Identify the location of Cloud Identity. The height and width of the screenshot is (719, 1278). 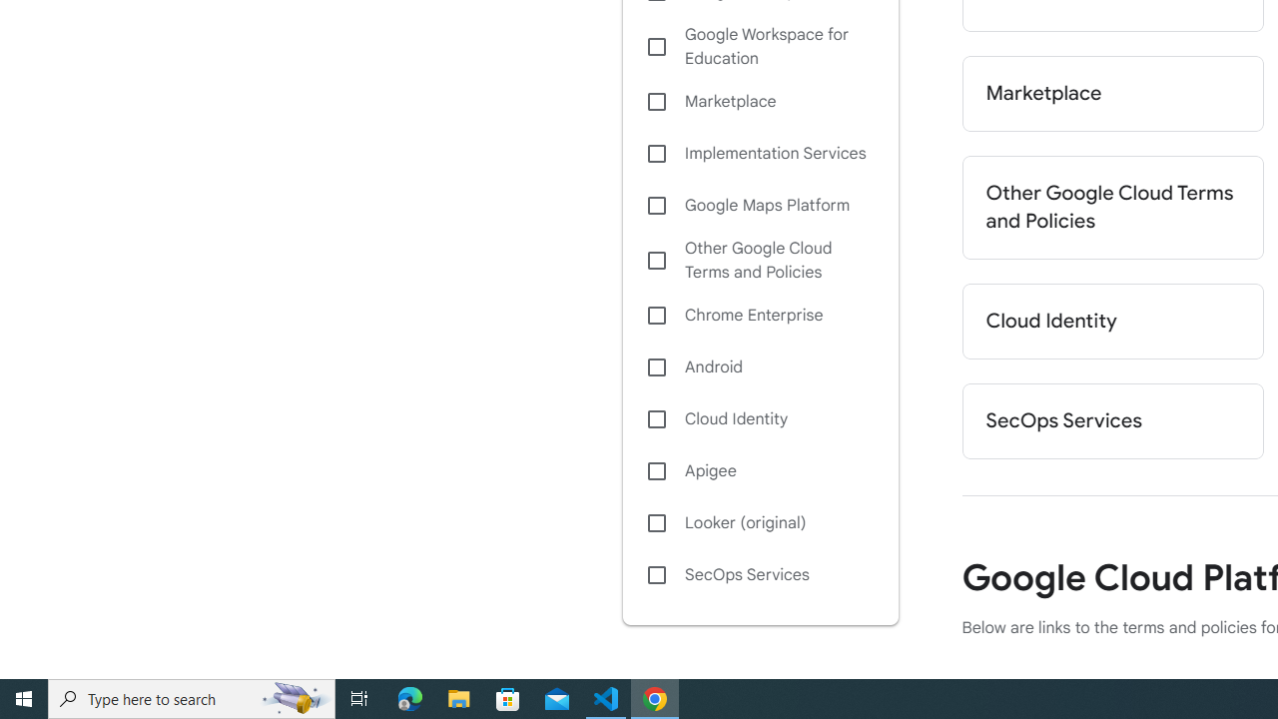
(760, 418).